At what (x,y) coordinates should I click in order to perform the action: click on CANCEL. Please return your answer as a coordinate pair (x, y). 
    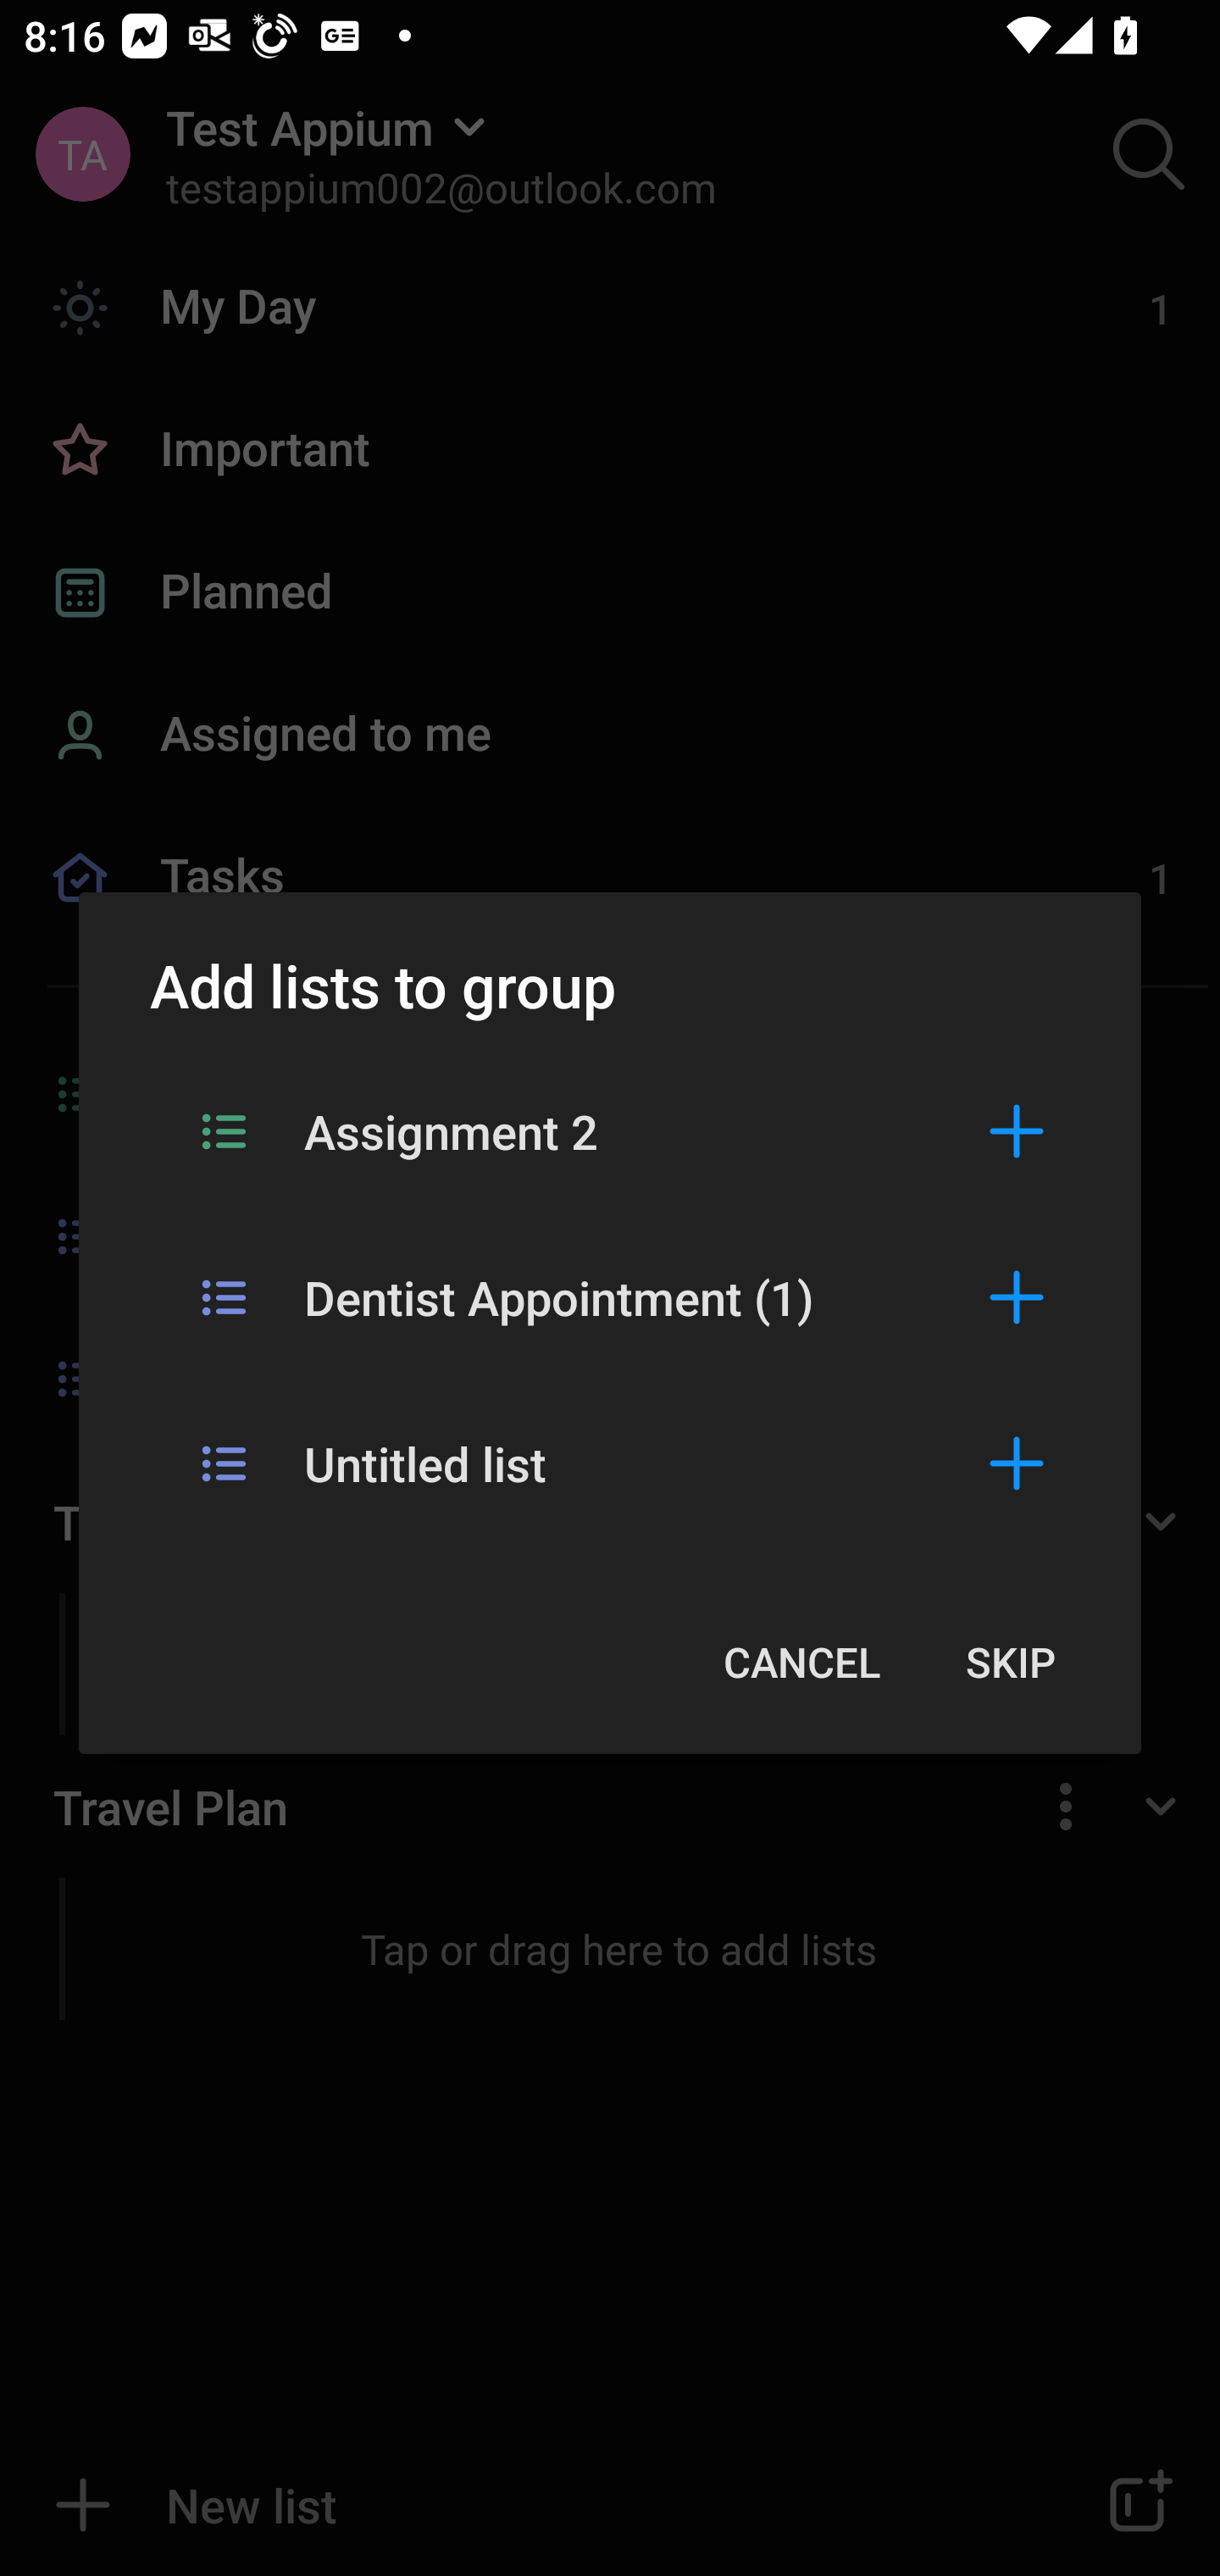
    Looking at the image, I should click on (801, 1661).